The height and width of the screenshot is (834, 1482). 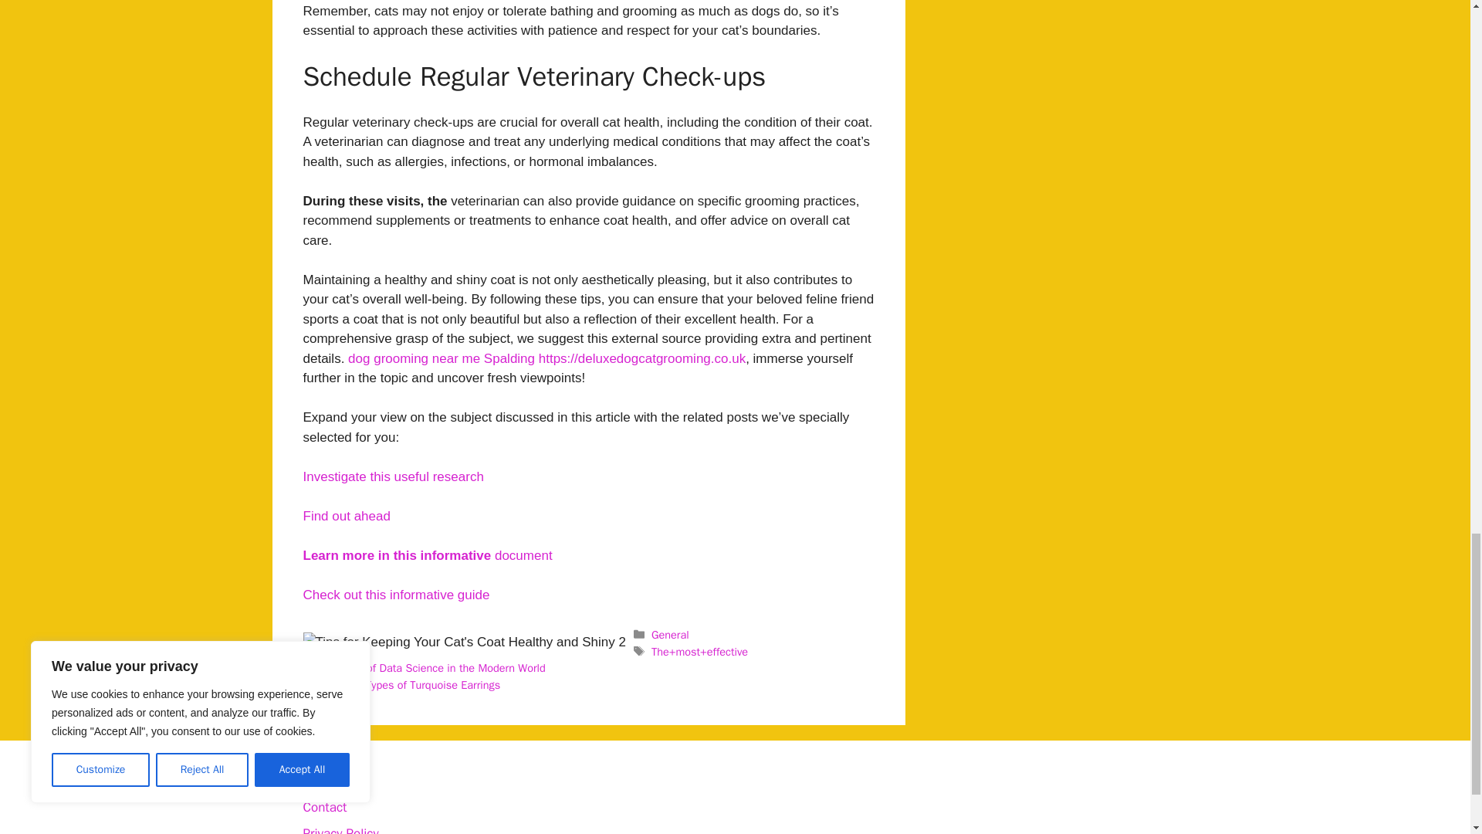 I want to click on The Role of Data Science in the Modern World, so click(x=433, y=667).